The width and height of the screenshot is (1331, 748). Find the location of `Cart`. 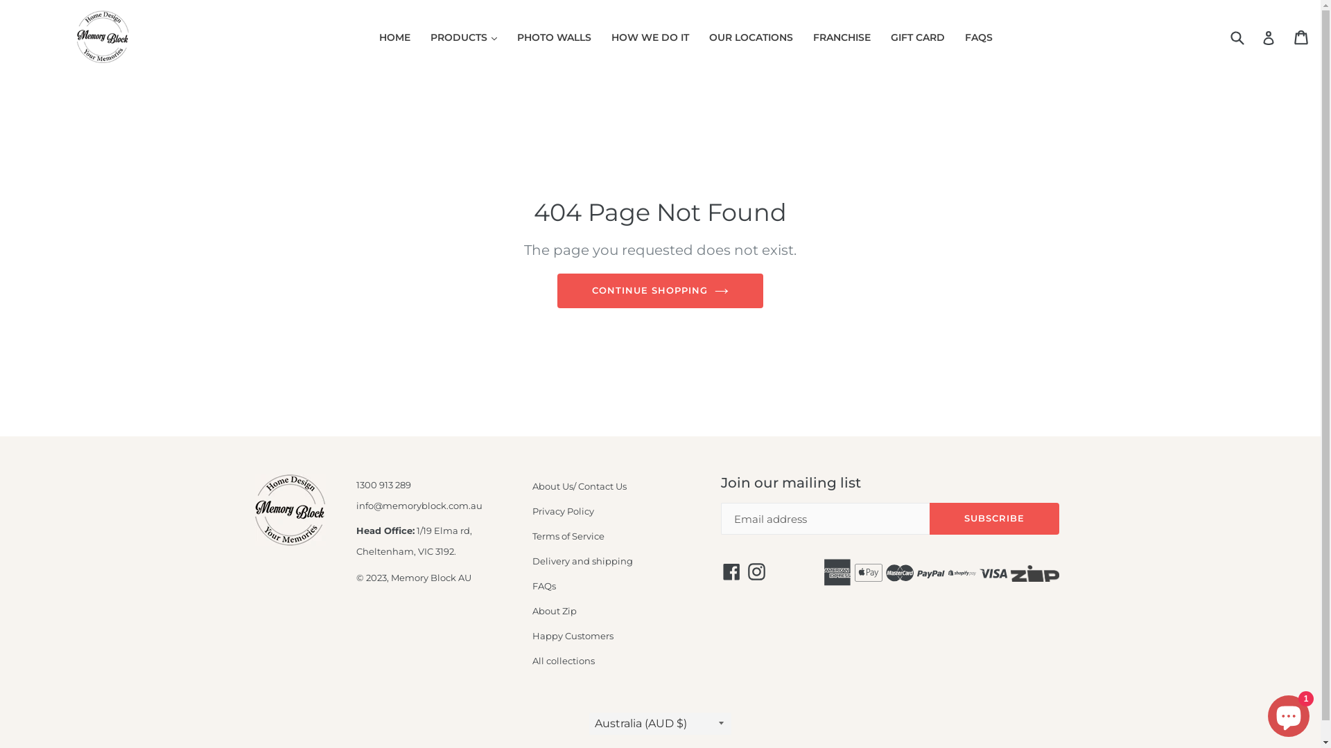

Cart is located at coordinates (1302, 37).